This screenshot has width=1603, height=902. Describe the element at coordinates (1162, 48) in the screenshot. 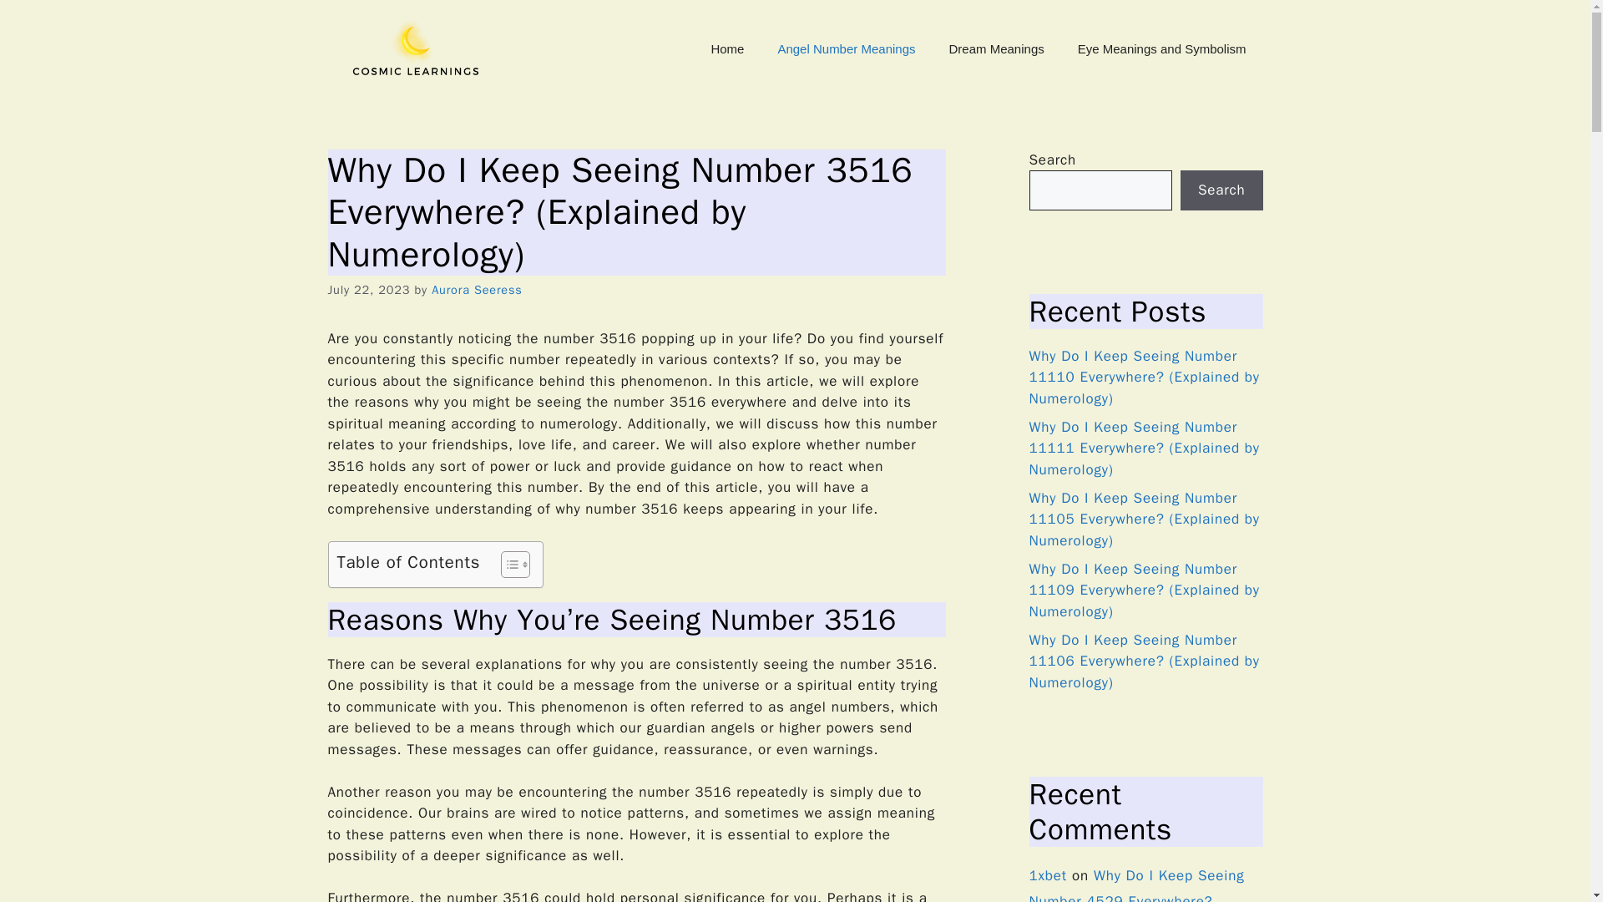

I see `Eye Meanings and Symbolism` at that location.